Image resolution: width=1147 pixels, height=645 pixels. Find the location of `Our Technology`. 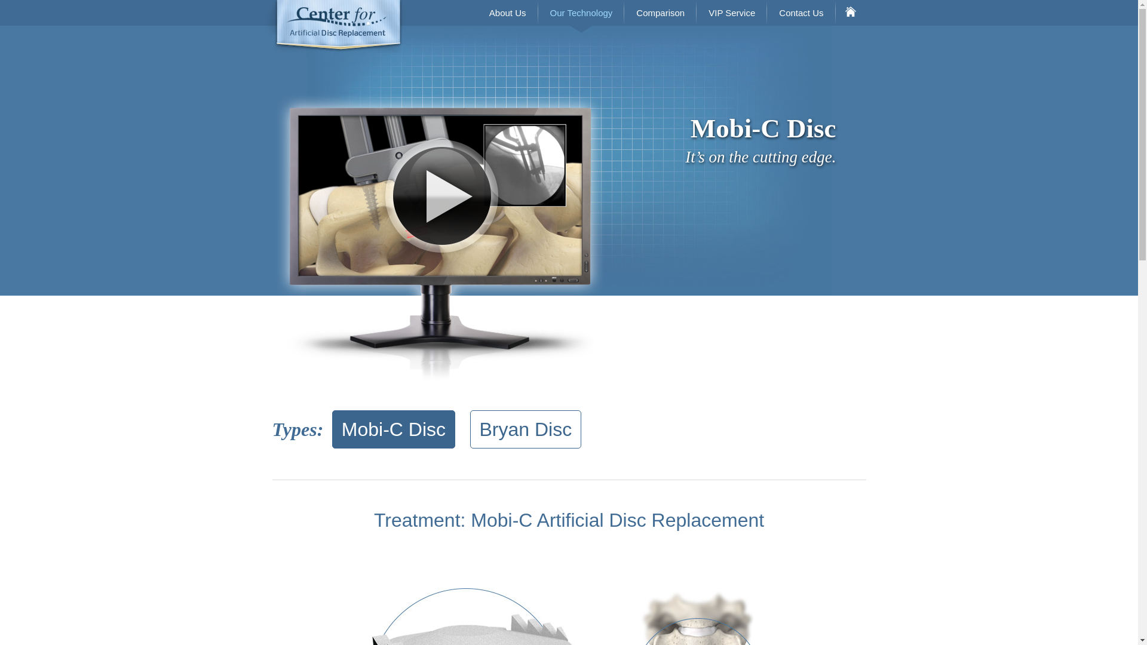

Our Technology is located at coordinates (581, 13).